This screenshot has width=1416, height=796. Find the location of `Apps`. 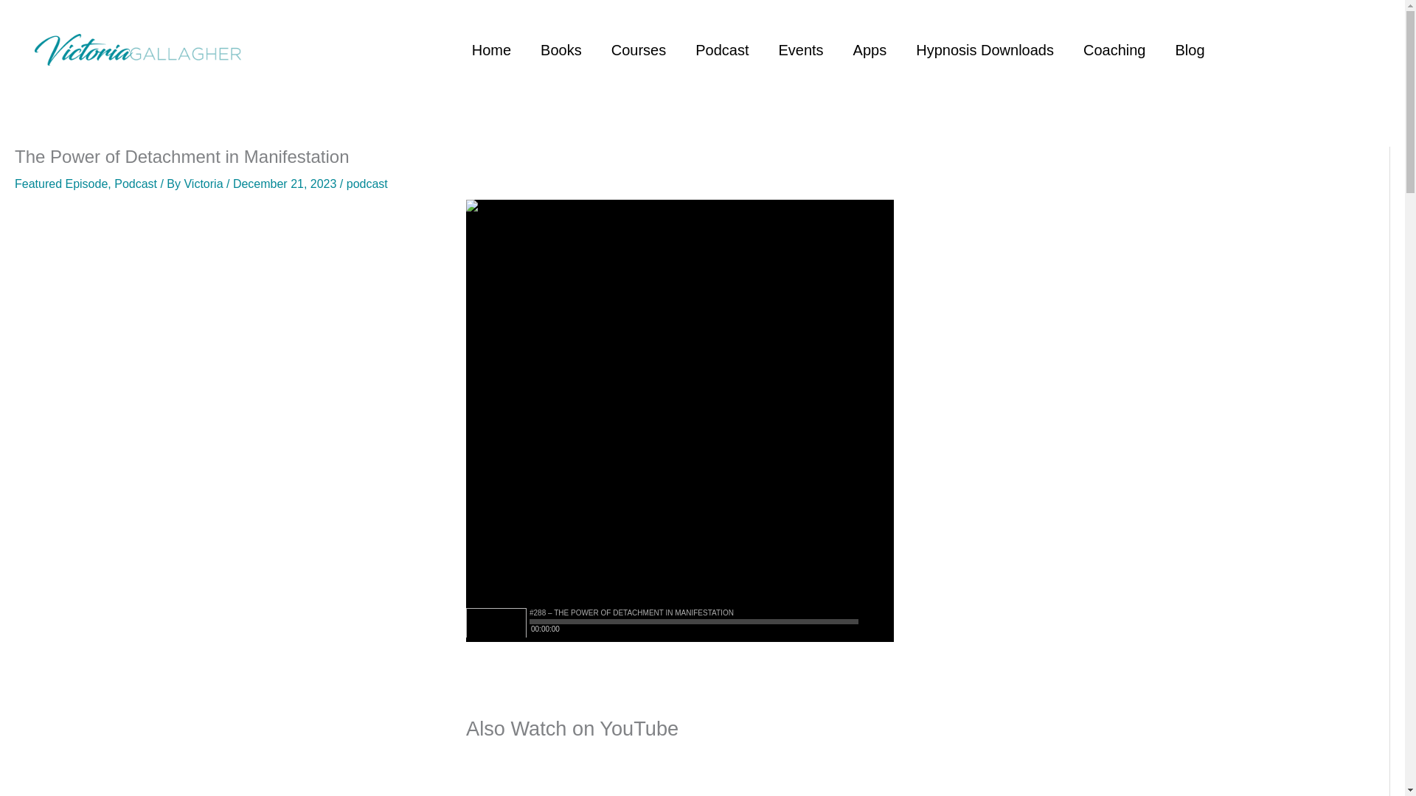

Apps is located at coordinates (870, 49).